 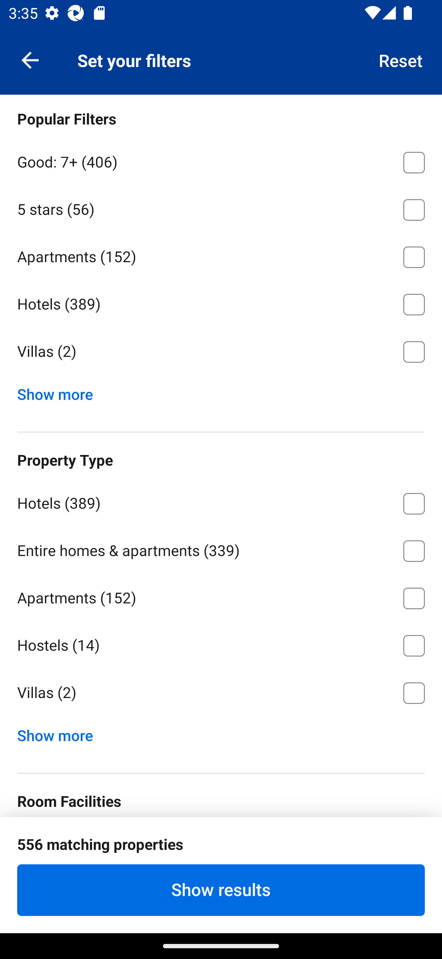 I want to click on Entire homes & apartments ⁦(339), so click(x=221, y=549).